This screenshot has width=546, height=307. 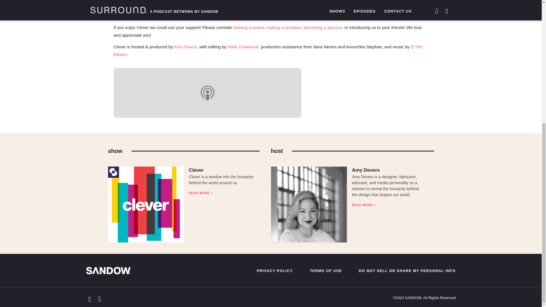 I want to click on Amy Devers, so click(x=365, y=170).